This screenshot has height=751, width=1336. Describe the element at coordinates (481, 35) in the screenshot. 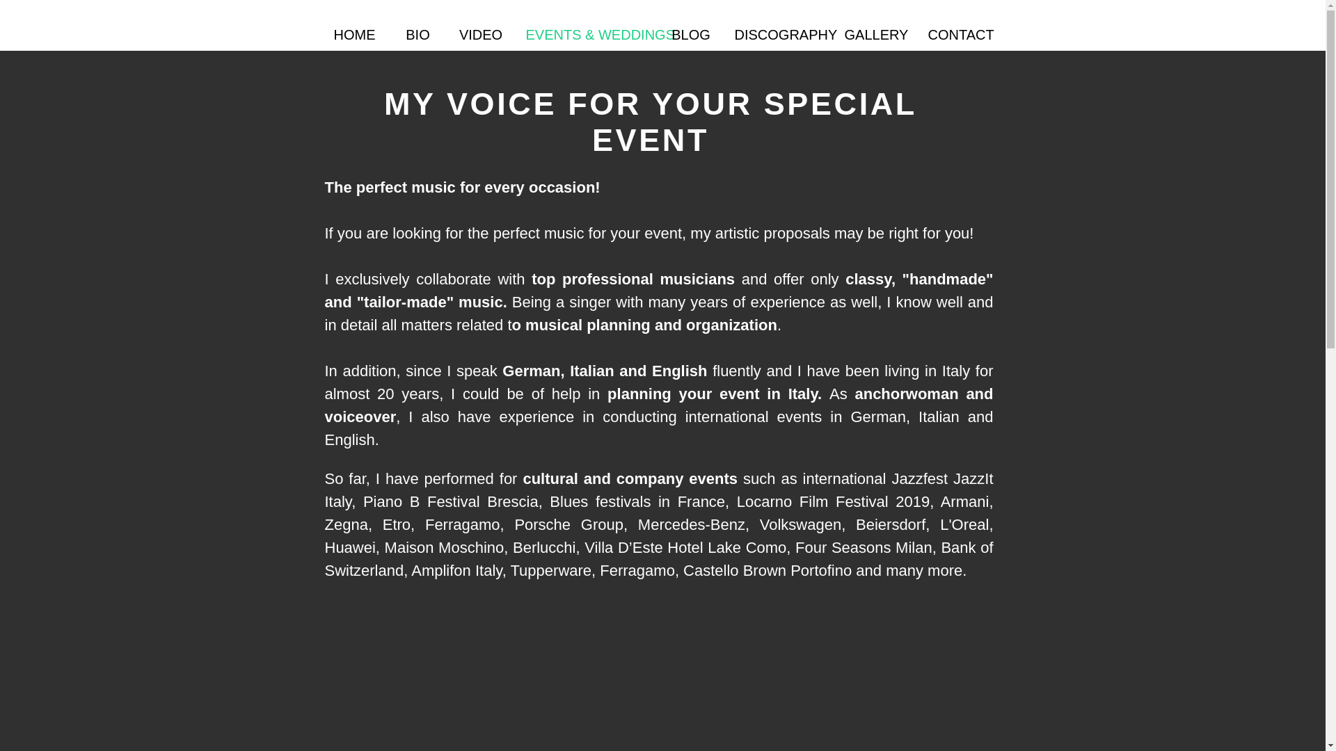

I see `VIDEO` at that location.